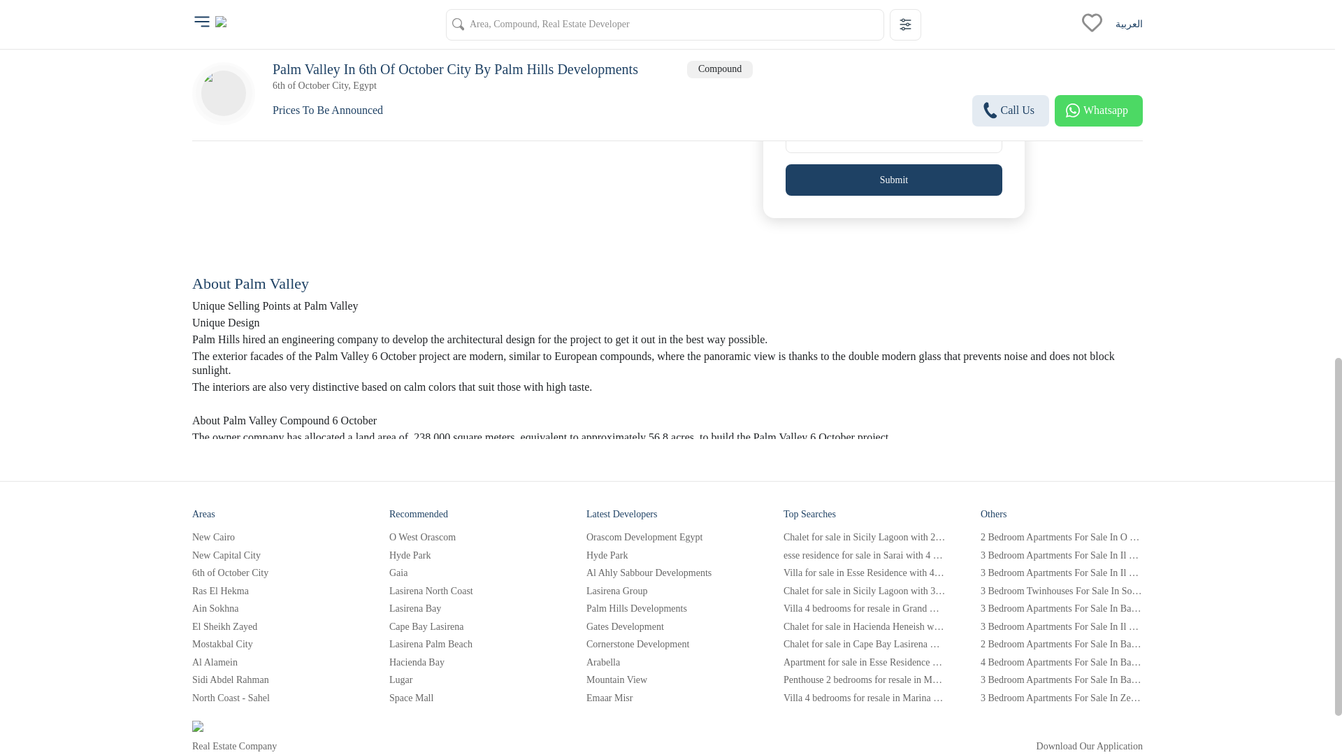  Describe the element at coordinates (668, 573) in the screenshot. I see `Al Ahly Sabbour Developments` at that location.